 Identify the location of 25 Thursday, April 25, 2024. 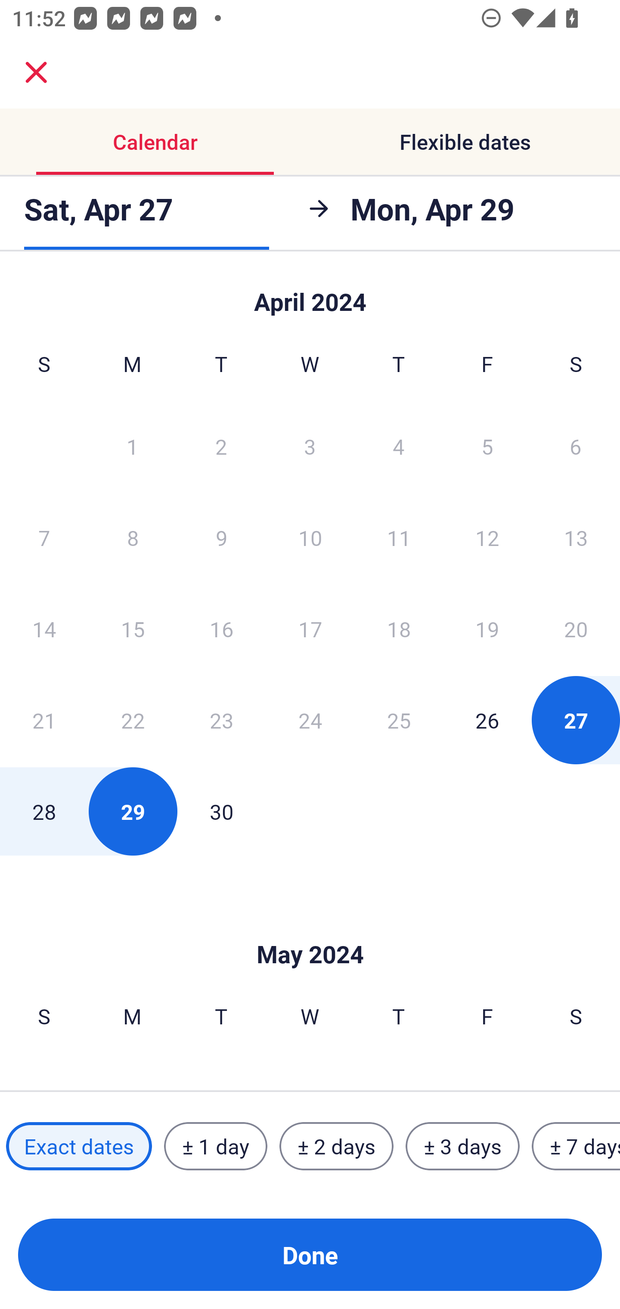
(399, 720).